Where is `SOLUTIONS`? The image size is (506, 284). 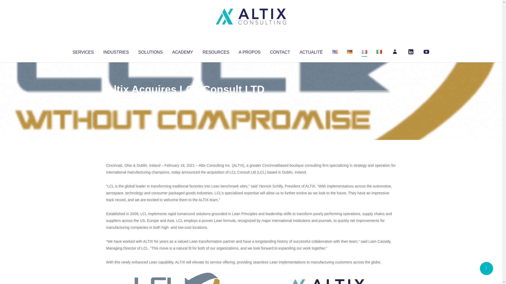
SOLUTIONS is located at coordinates (150, 51).